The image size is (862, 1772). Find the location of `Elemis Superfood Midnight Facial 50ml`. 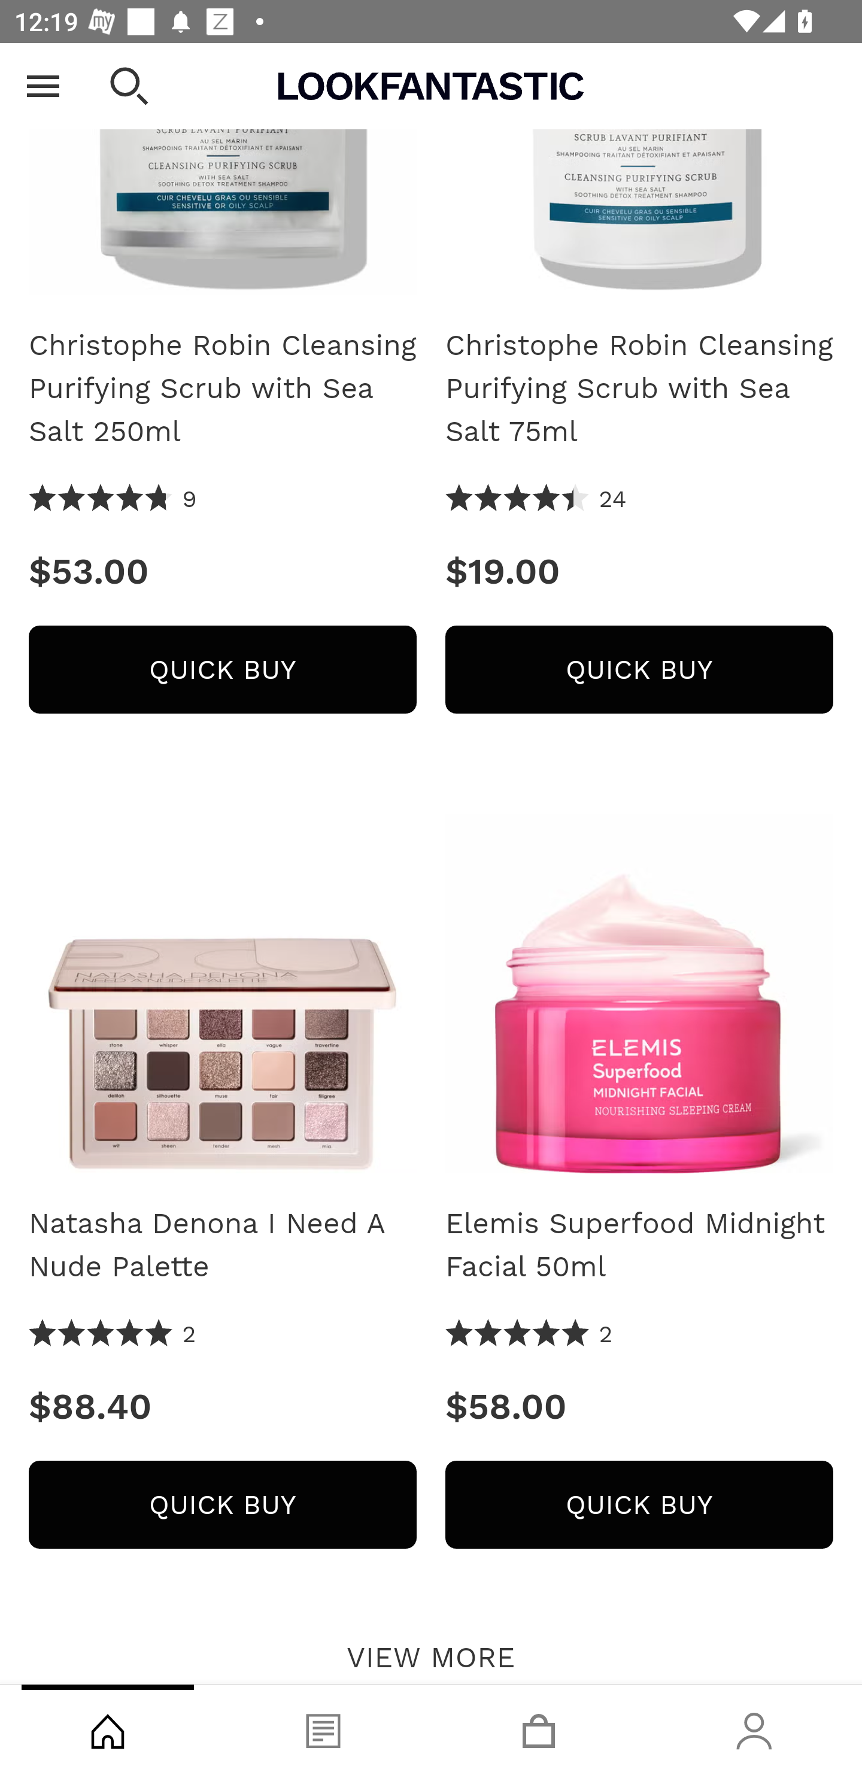

Elemis Superfood Midnight Facial 50ml is located at coordinates (639, 1245).